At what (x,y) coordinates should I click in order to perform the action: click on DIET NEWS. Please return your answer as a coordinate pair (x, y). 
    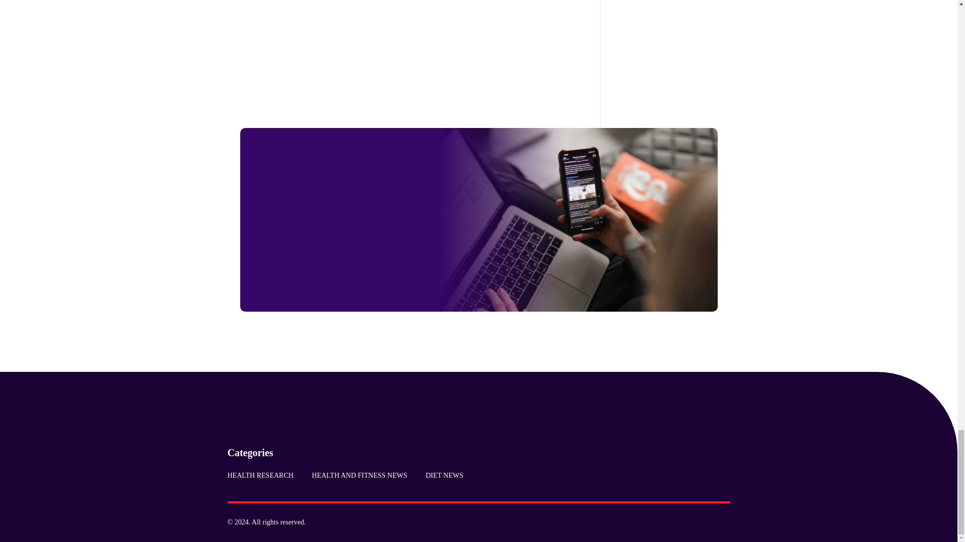
    Looking at the image, I should click on (440, 475).